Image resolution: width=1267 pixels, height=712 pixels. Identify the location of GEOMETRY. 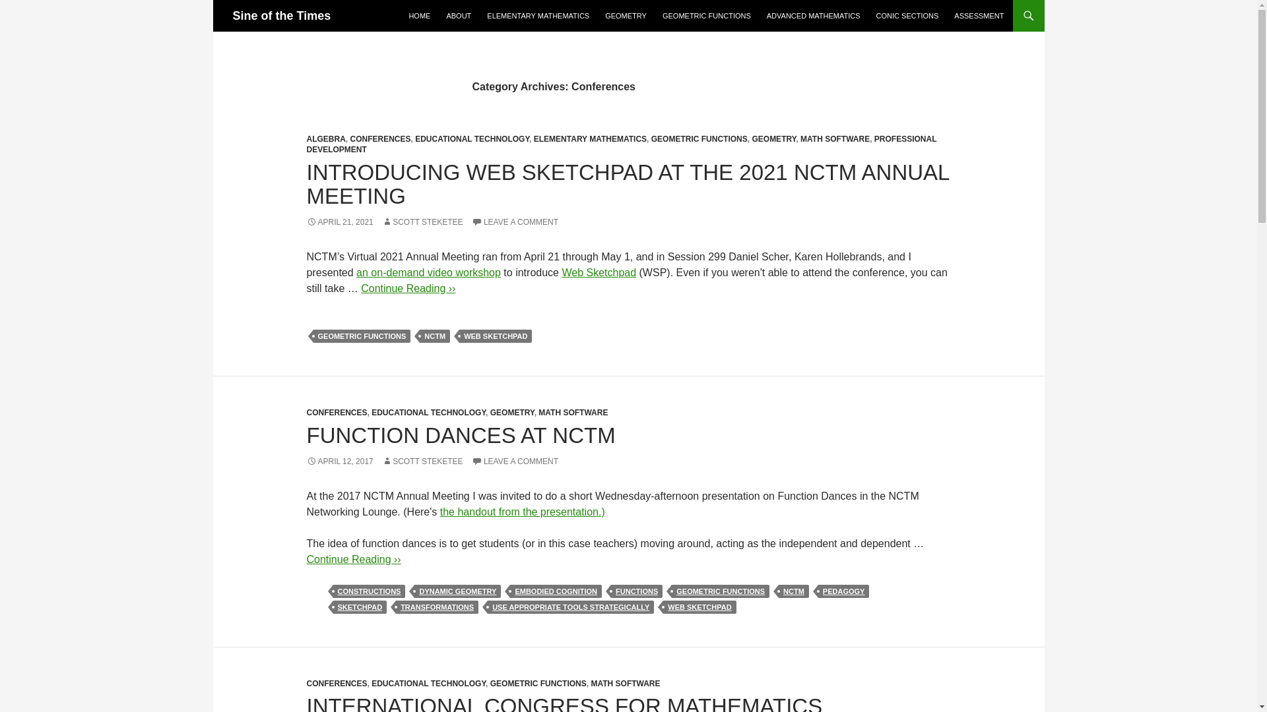
(512, 412).